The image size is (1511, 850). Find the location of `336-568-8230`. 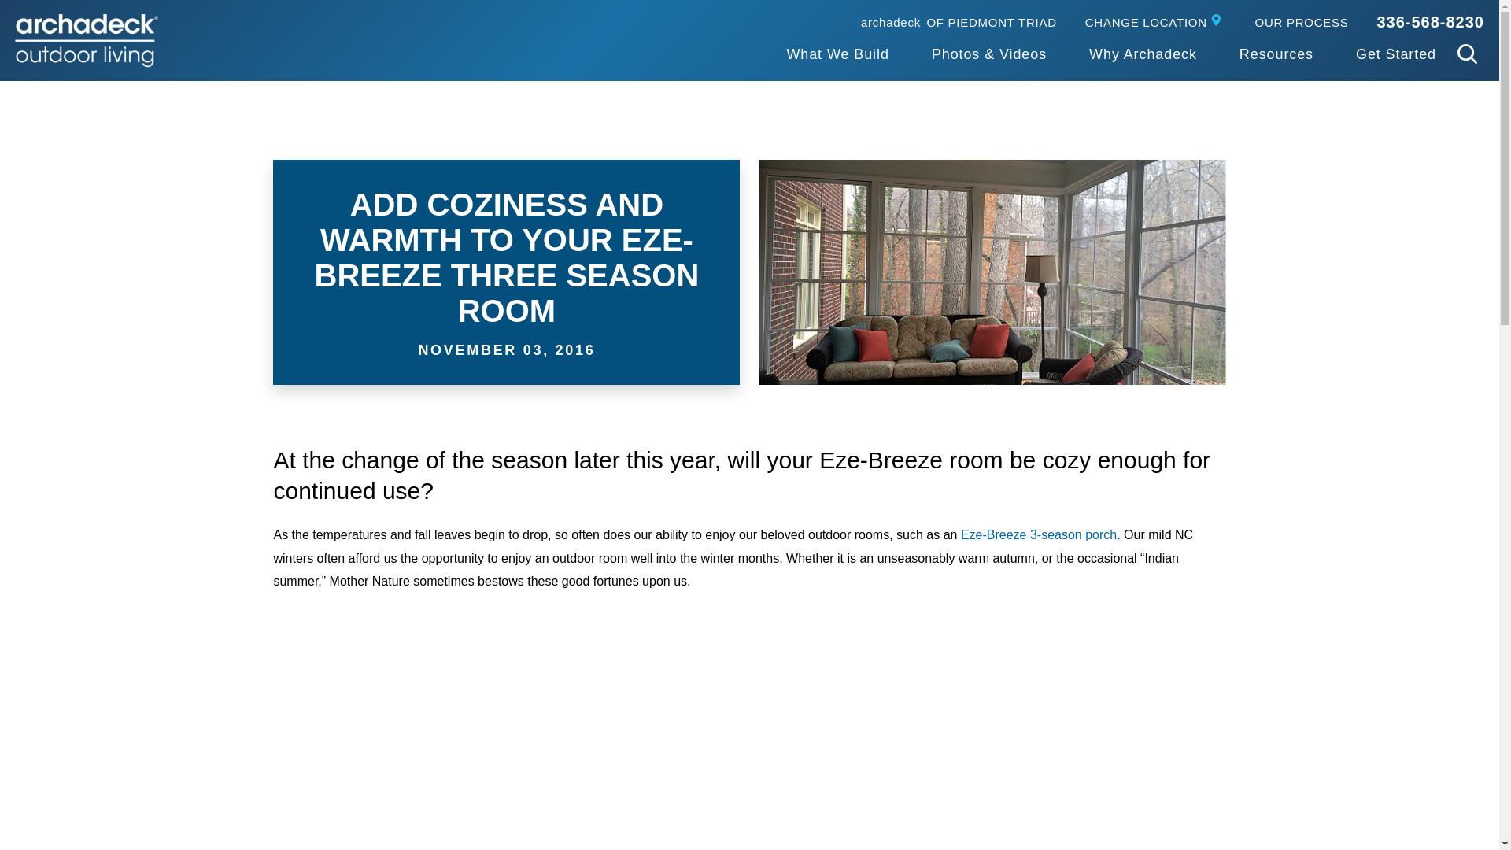

336-568-8230 is located at coordinates (87, 41).